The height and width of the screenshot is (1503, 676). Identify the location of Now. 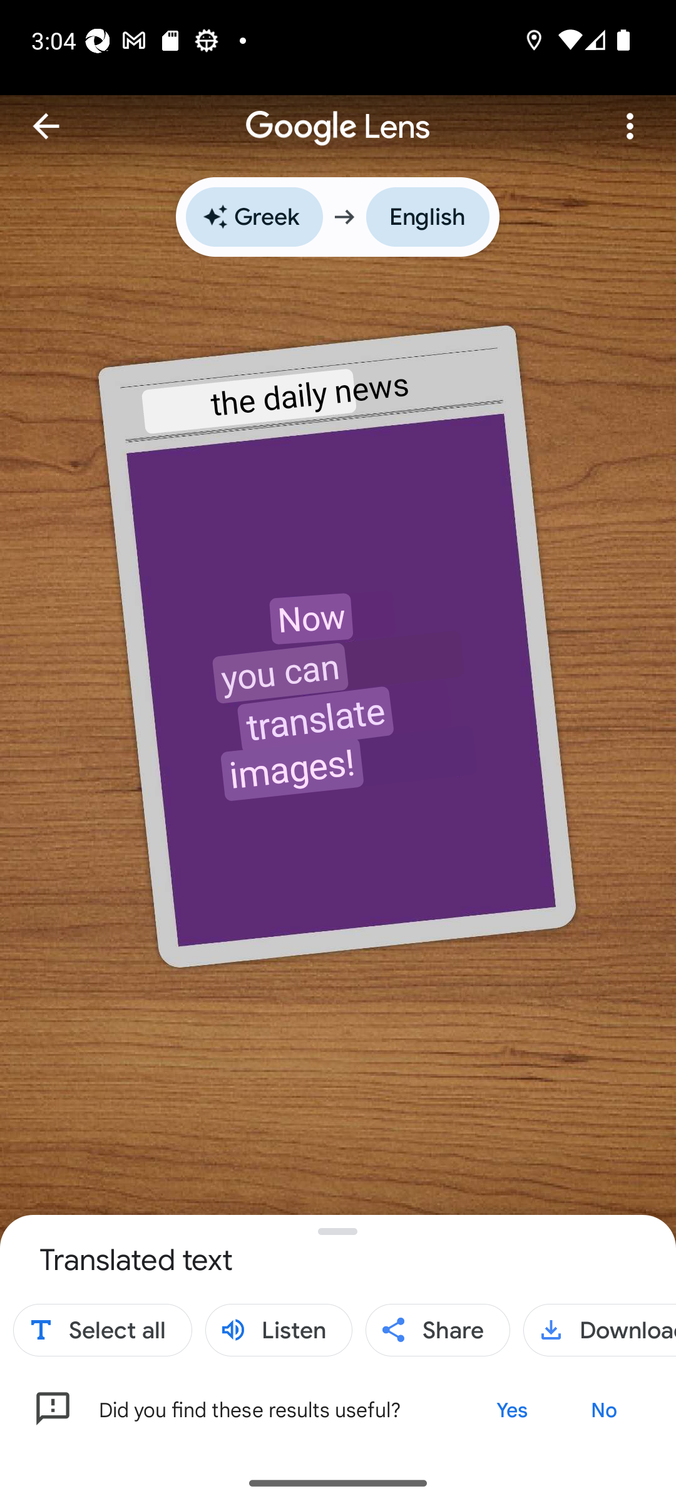
(310, 617).